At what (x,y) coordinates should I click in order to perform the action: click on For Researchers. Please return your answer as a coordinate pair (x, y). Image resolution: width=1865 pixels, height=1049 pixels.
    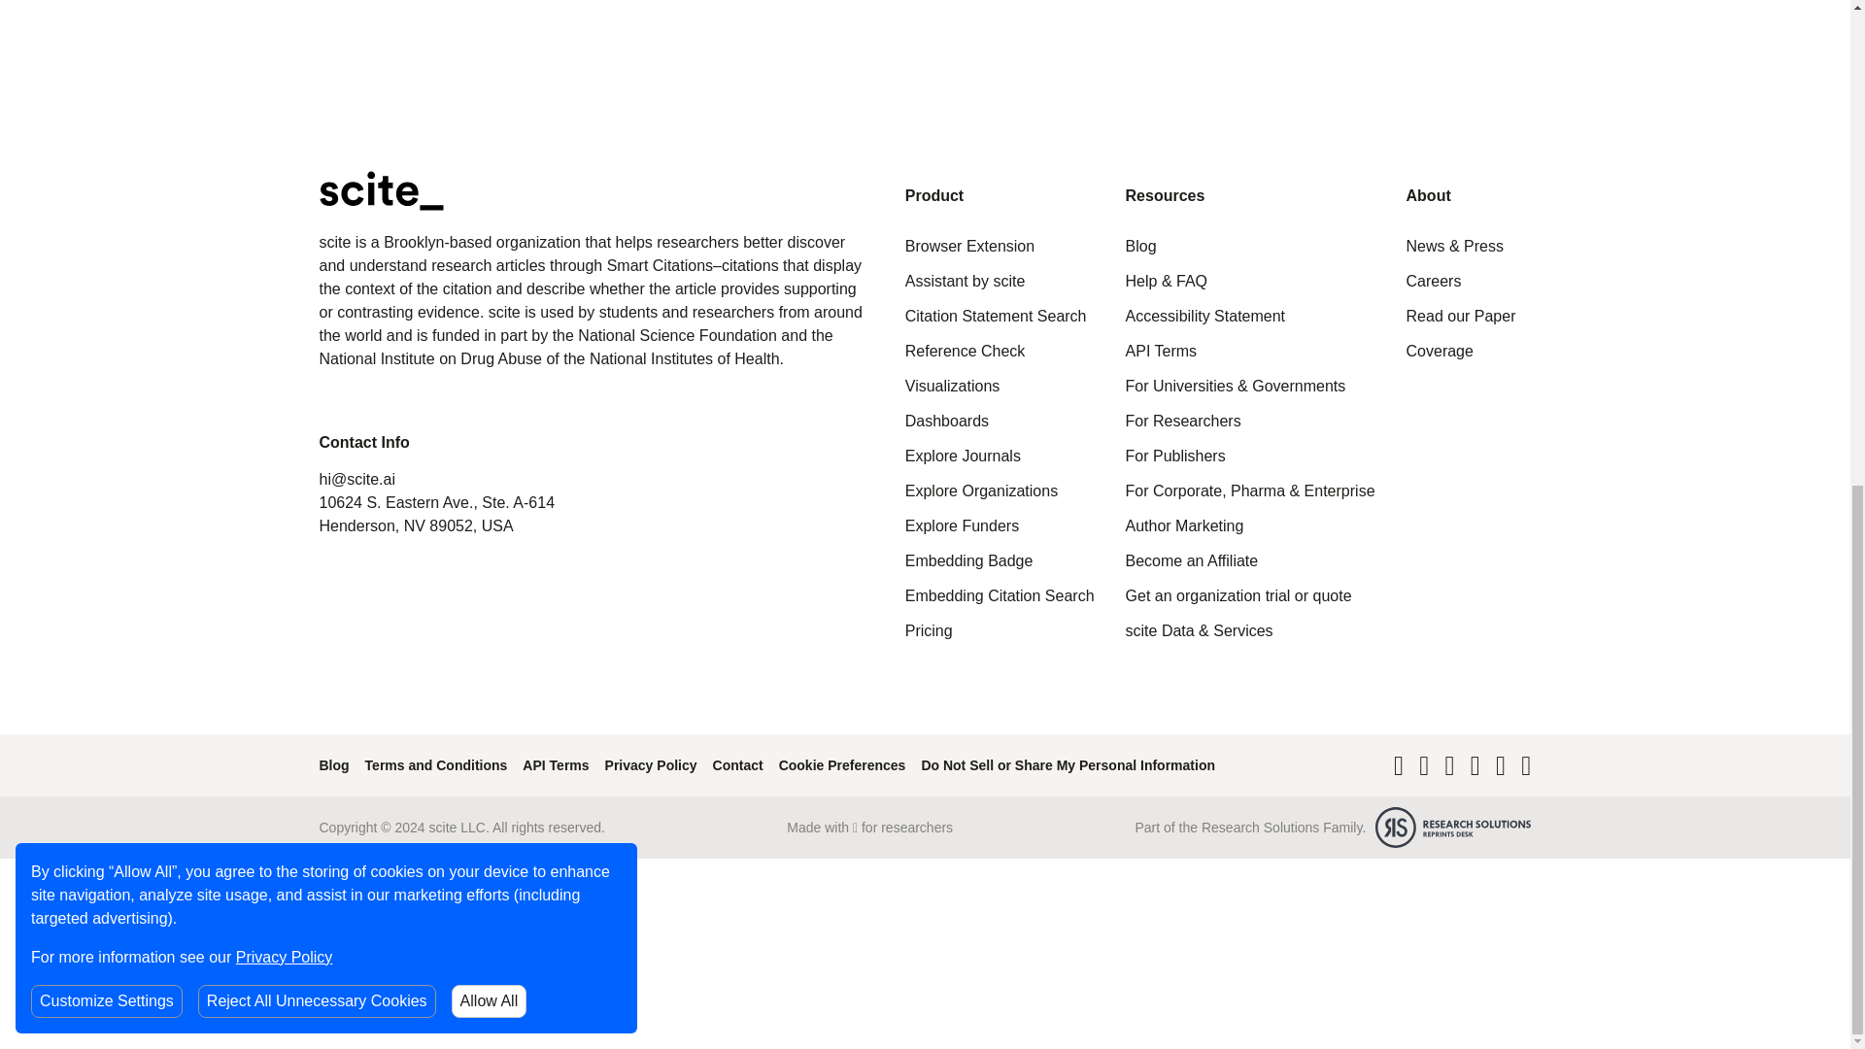
    Looking at the image, I should click on (1183, 422).